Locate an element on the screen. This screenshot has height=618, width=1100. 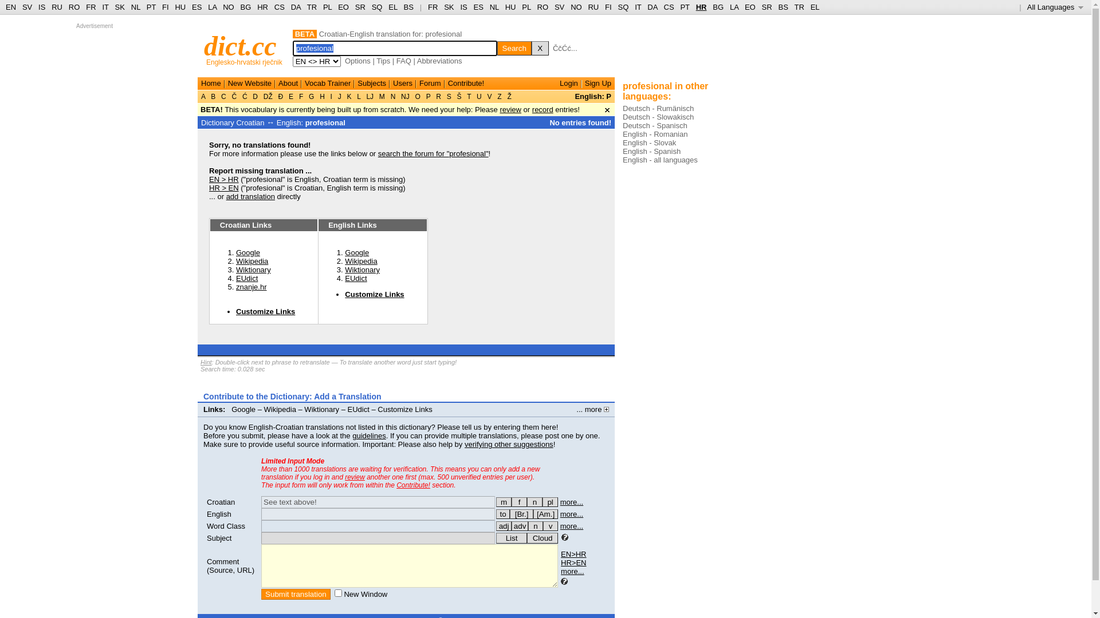
Tips is located at coordinates (383, 61).